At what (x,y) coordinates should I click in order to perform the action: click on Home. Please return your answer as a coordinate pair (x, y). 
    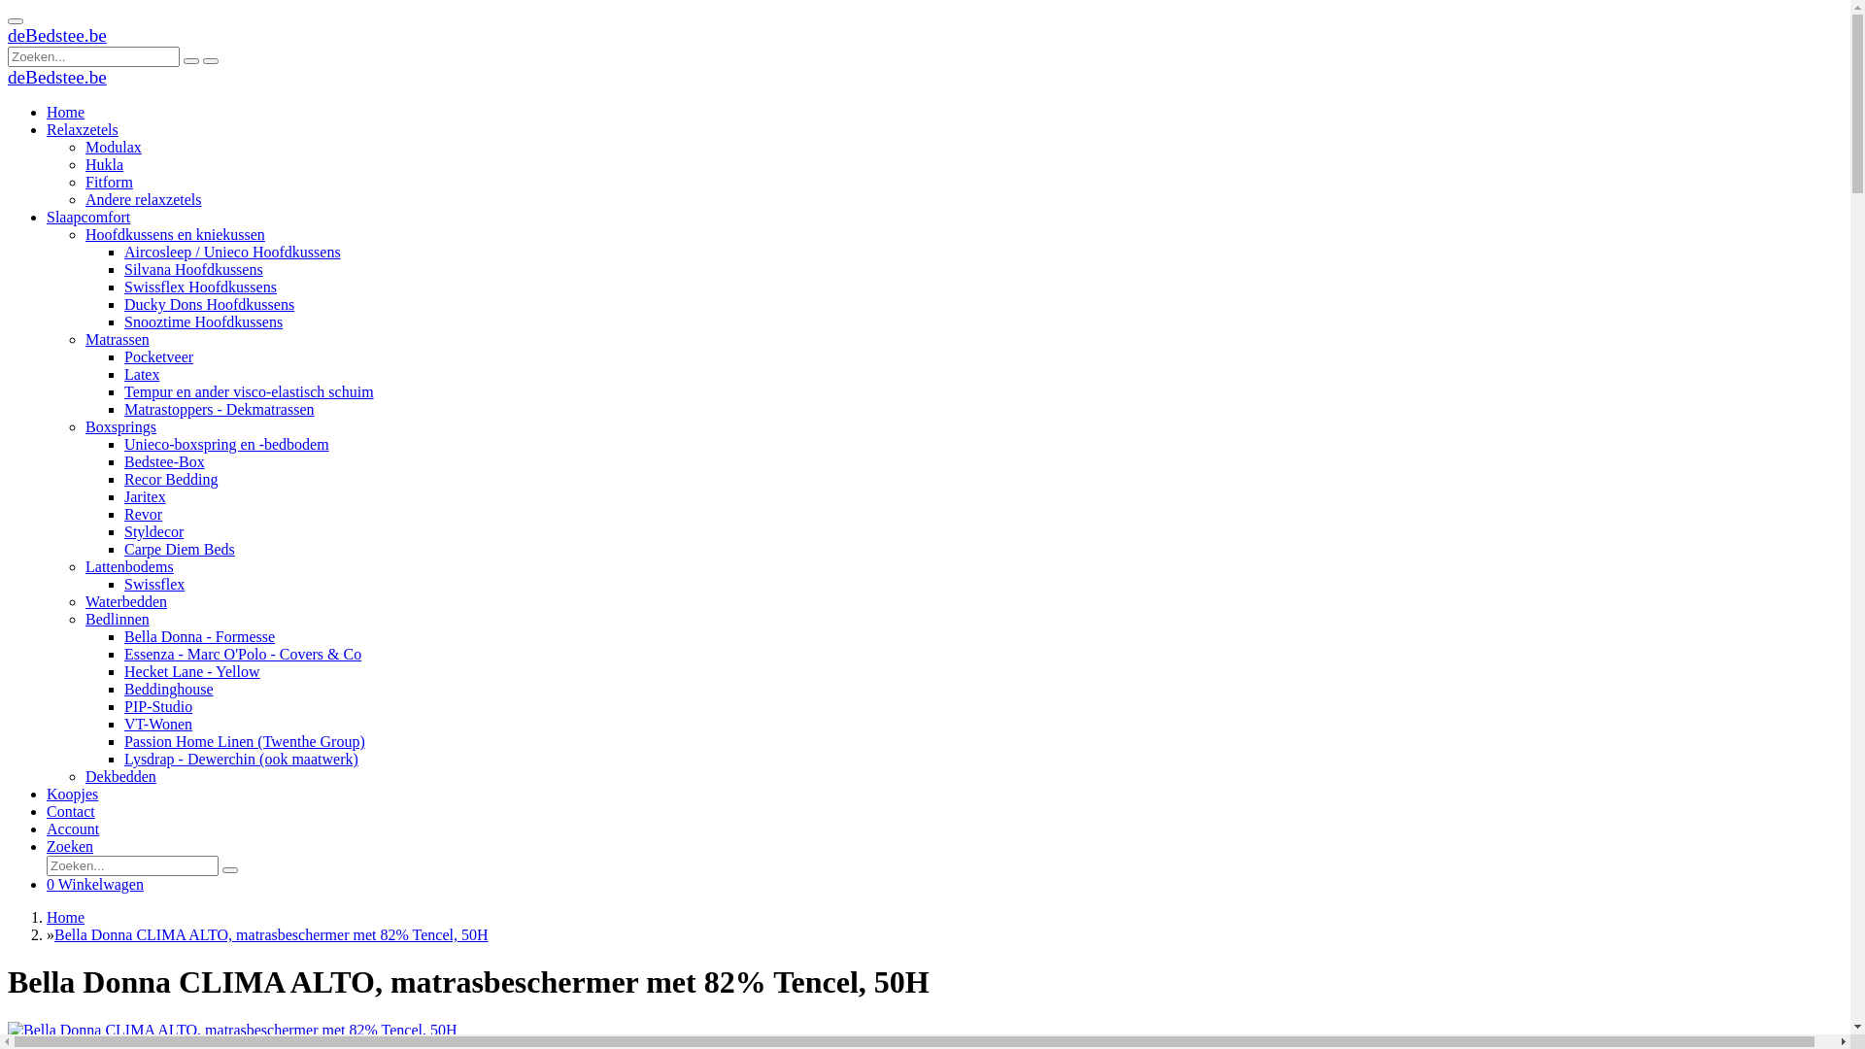
    Looking at the image, I should click on (66, 113).